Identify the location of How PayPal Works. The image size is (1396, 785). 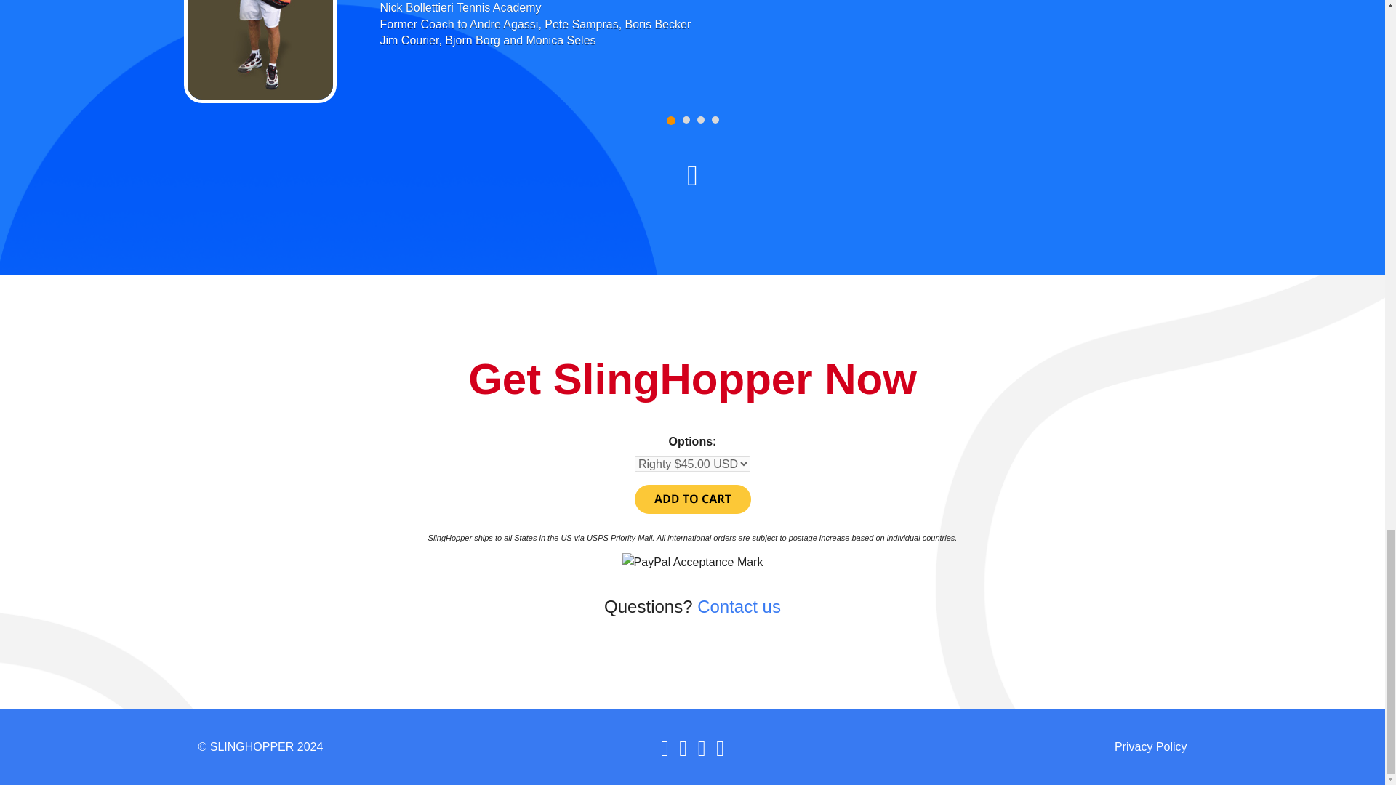
(692, 561).